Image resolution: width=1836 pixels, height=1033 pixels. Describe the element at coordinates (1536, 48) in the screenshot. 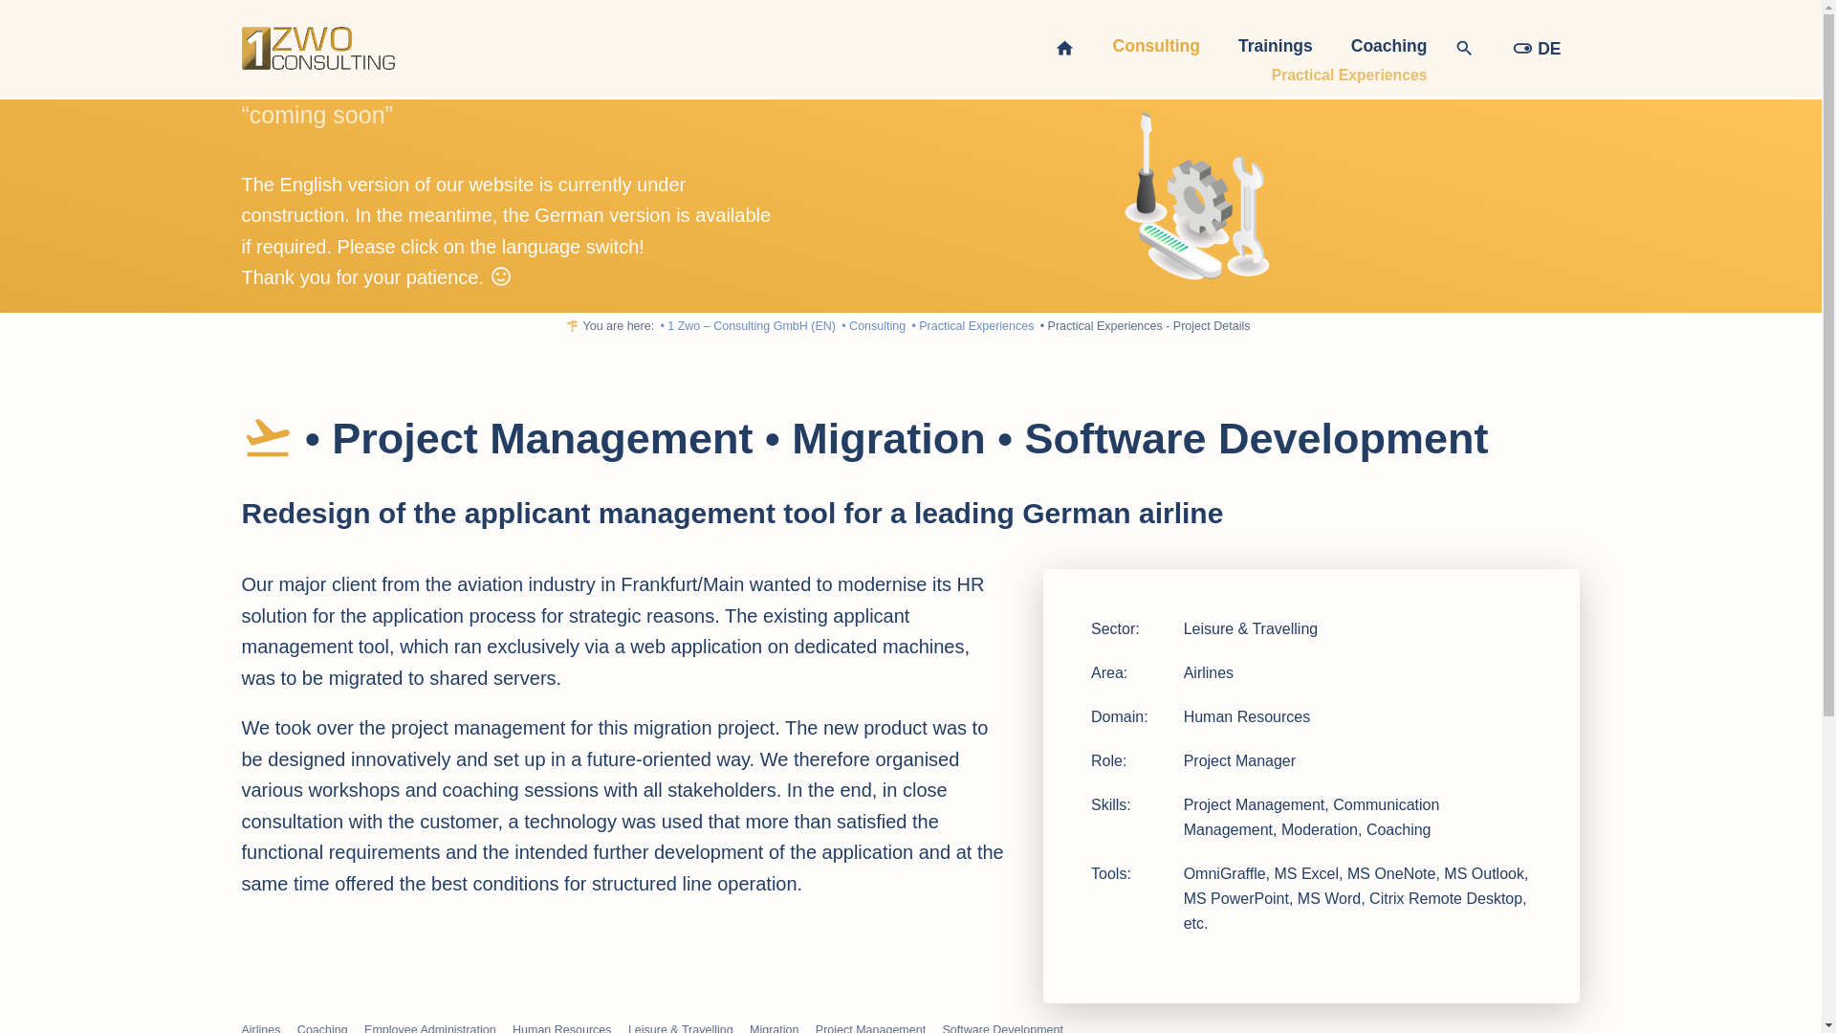

I see `Wechsel zu Deutsch: Praxiserfahrungen - Schlagwortsuche` at that location.